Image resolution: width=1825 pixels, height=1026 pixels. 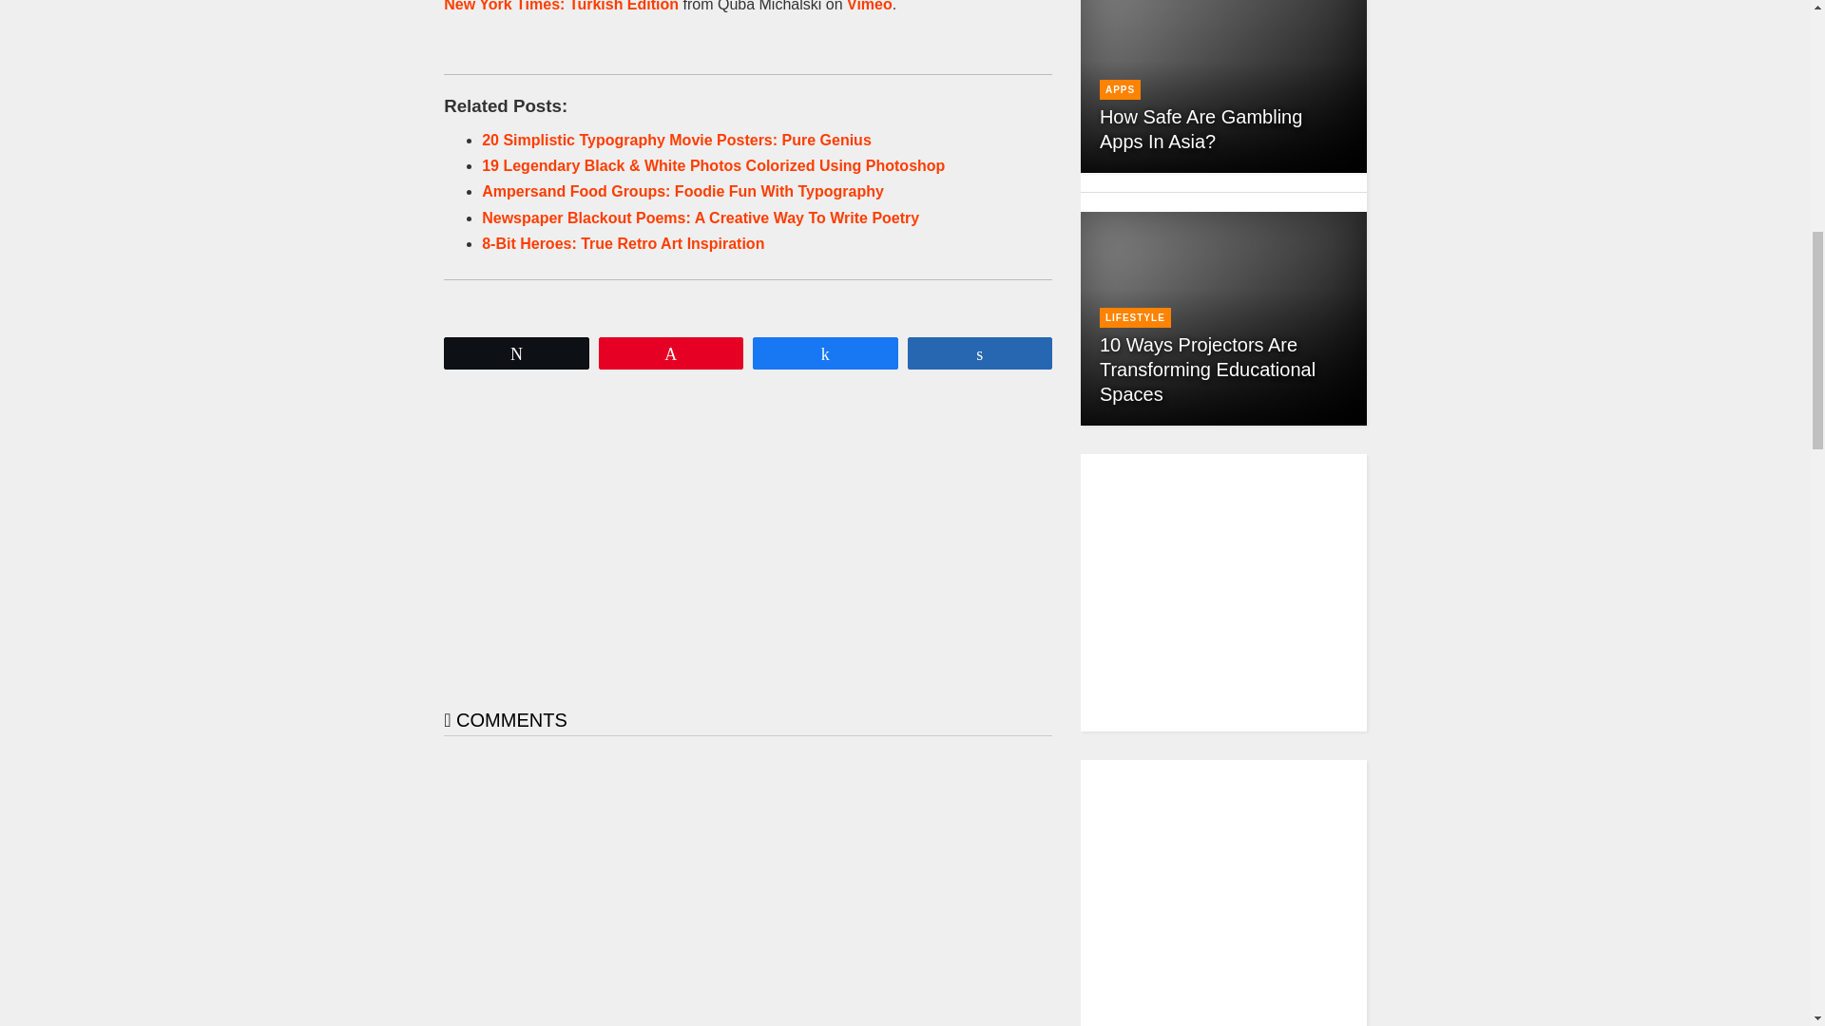 I want to click on New York Times: Turkish Edition, so click(x=561, y=6).